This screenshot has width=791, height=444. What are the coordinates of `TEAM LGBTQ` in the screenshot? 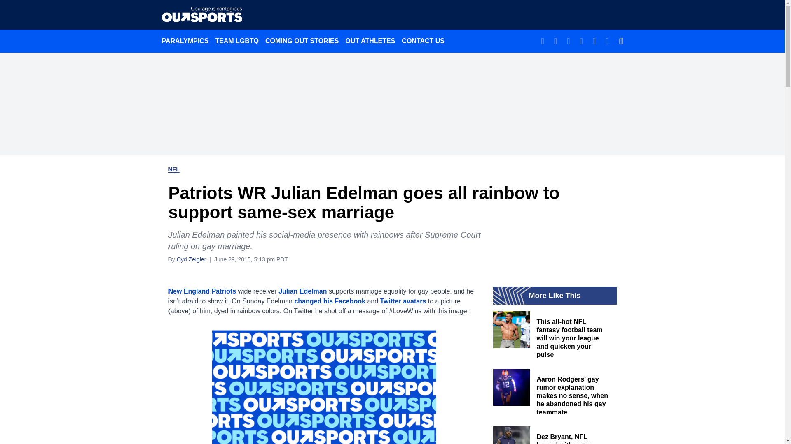 It's located at (236, 41).